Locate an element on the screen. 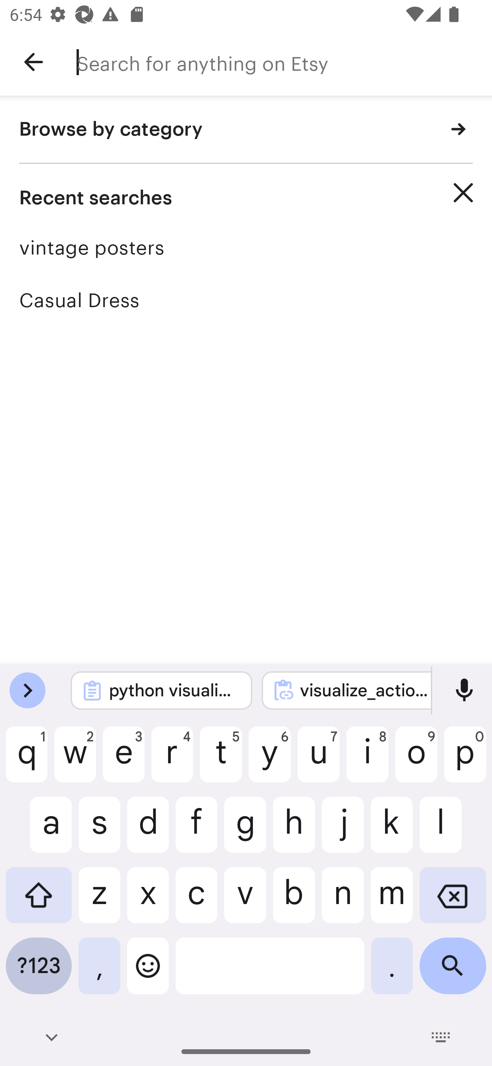 The height and width of the screenshot is (1066, 492). vintage posters is located at coordinates (246, 247).